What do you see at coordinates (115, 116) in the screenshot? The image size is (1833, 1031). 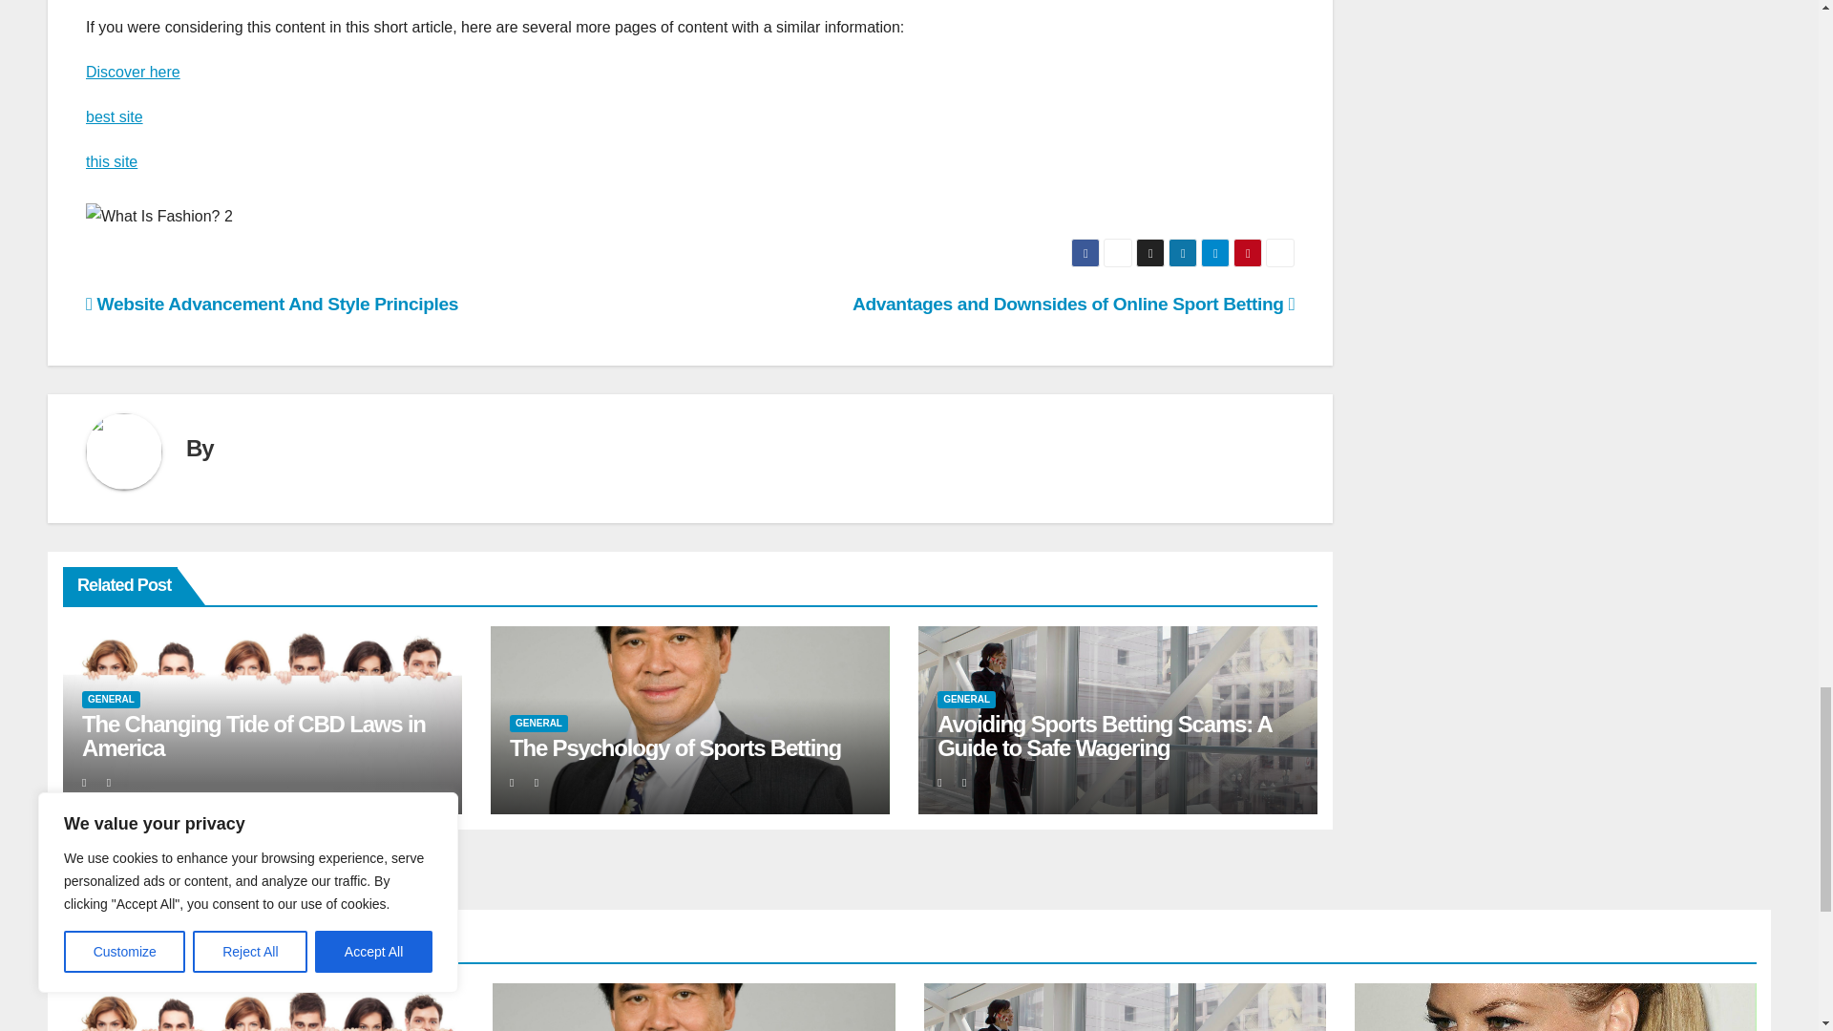 I see `best site` at bounding box center [115, 116].